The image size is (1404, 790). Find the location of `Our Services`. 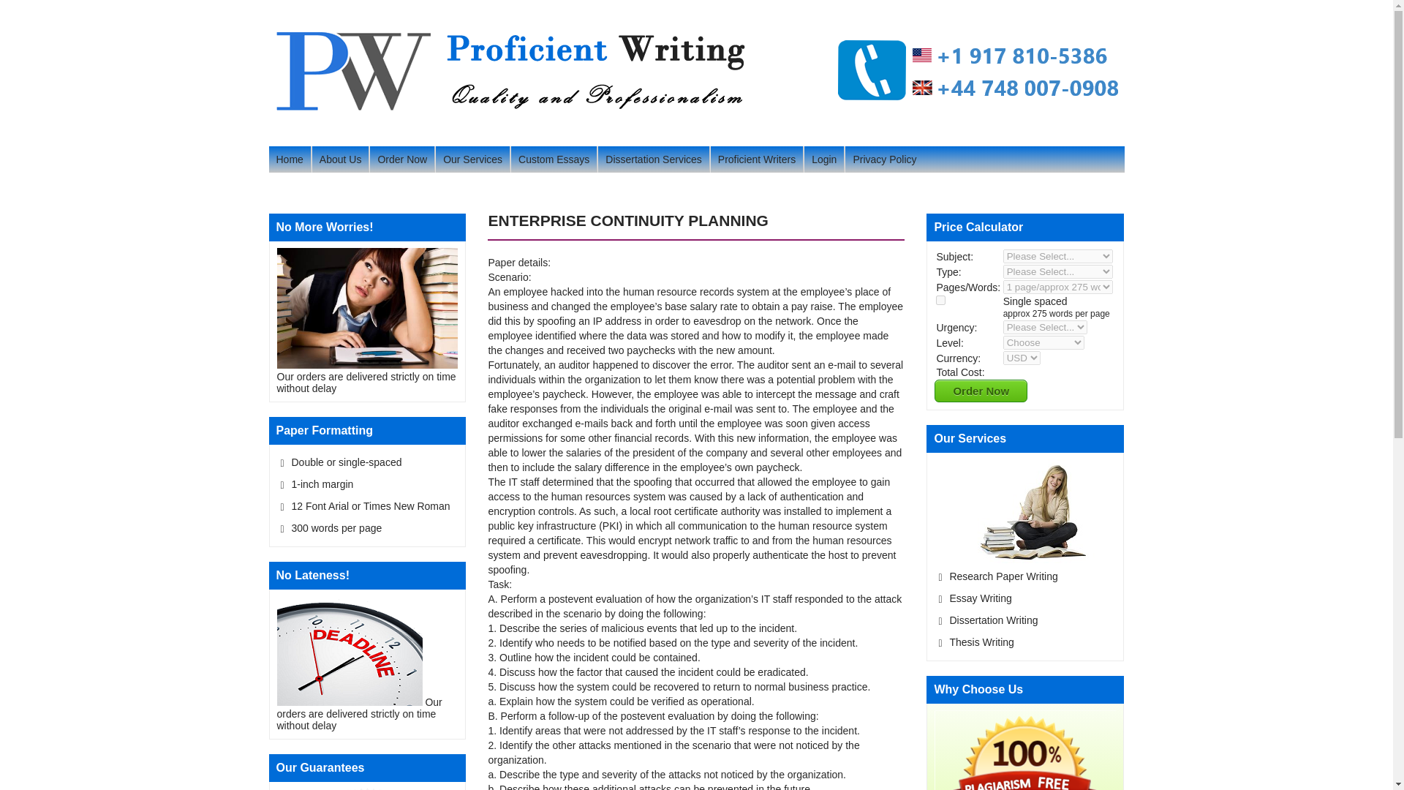

Our Services is located at coordinates (472, 159).